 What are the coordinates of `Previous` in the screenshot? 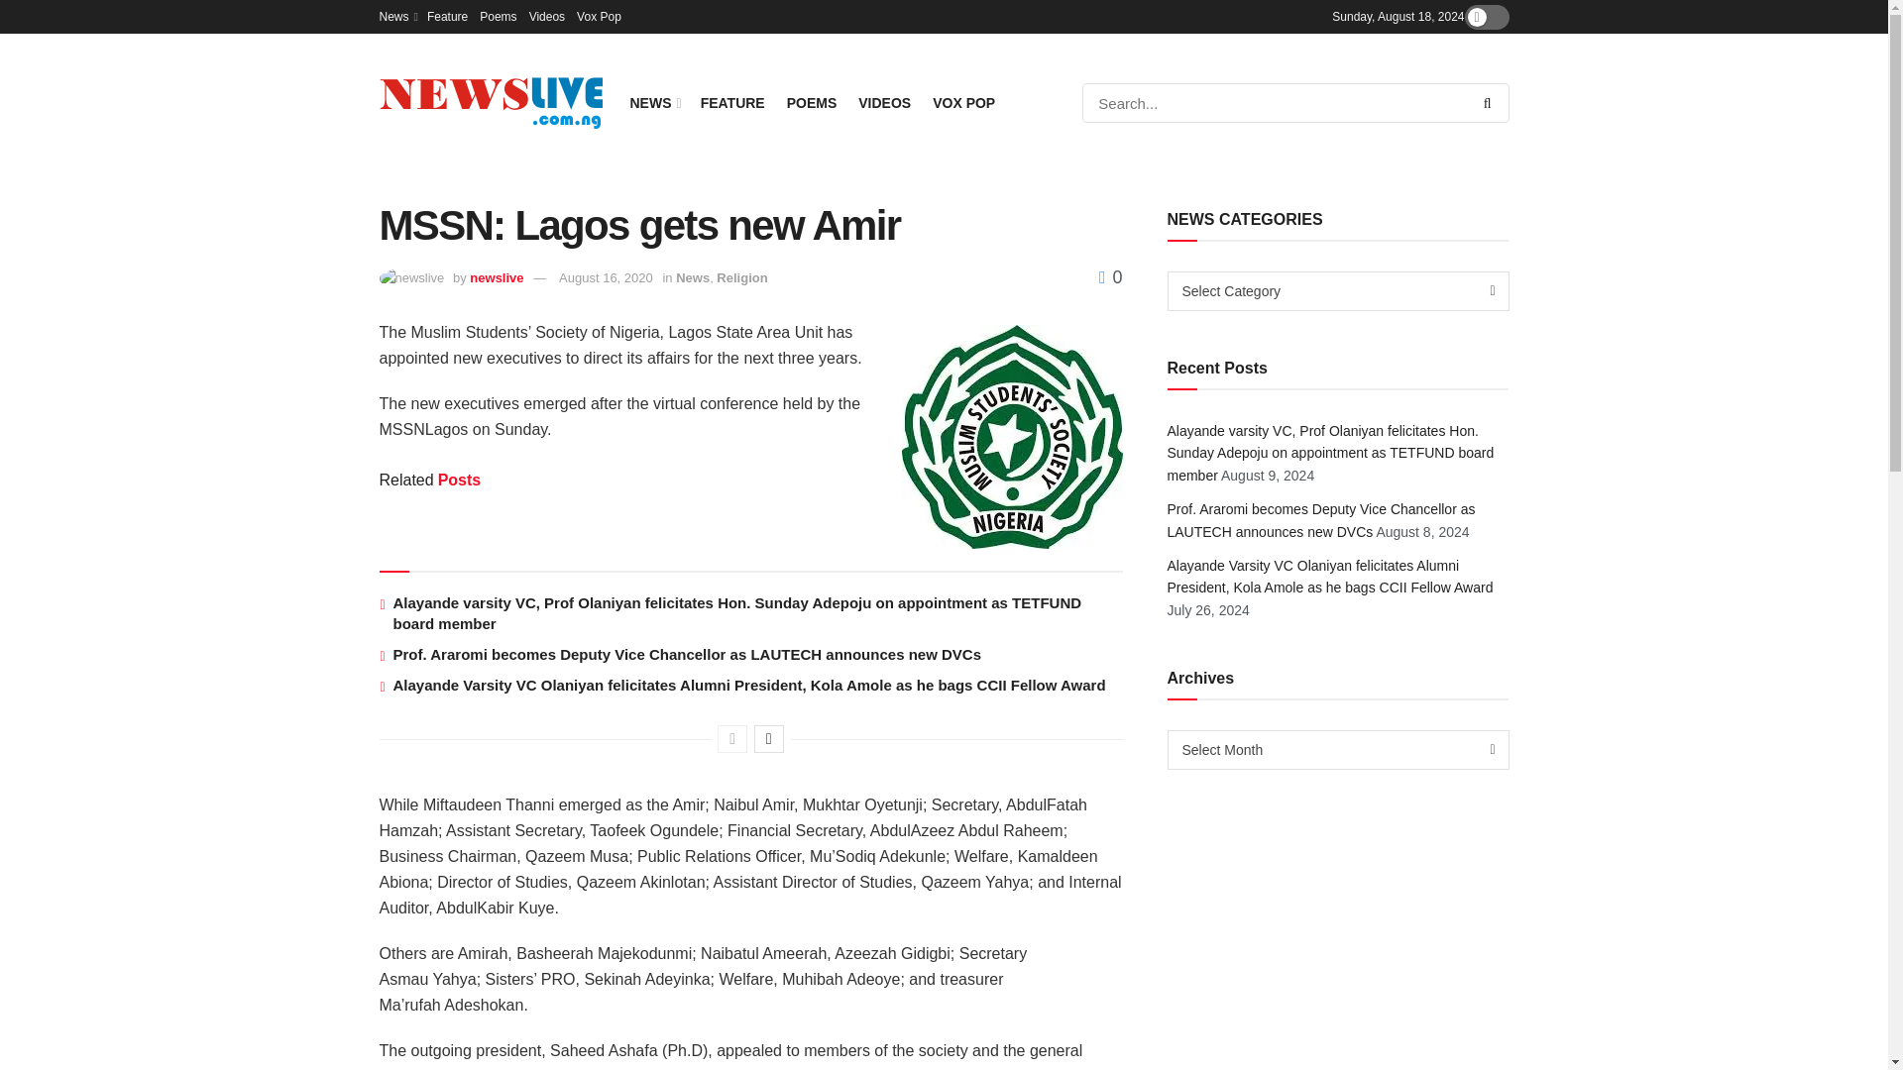 It's located at (731, 739).